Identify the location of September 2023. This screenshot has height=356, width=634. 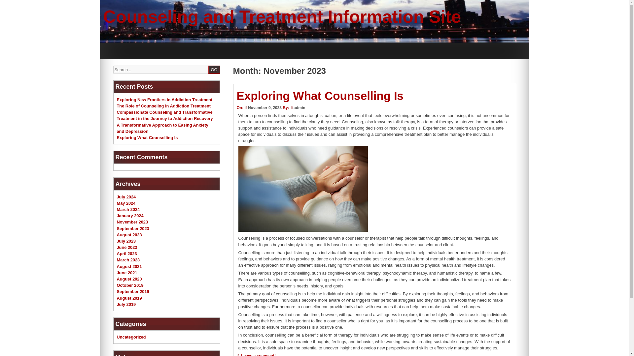
(133, 228).